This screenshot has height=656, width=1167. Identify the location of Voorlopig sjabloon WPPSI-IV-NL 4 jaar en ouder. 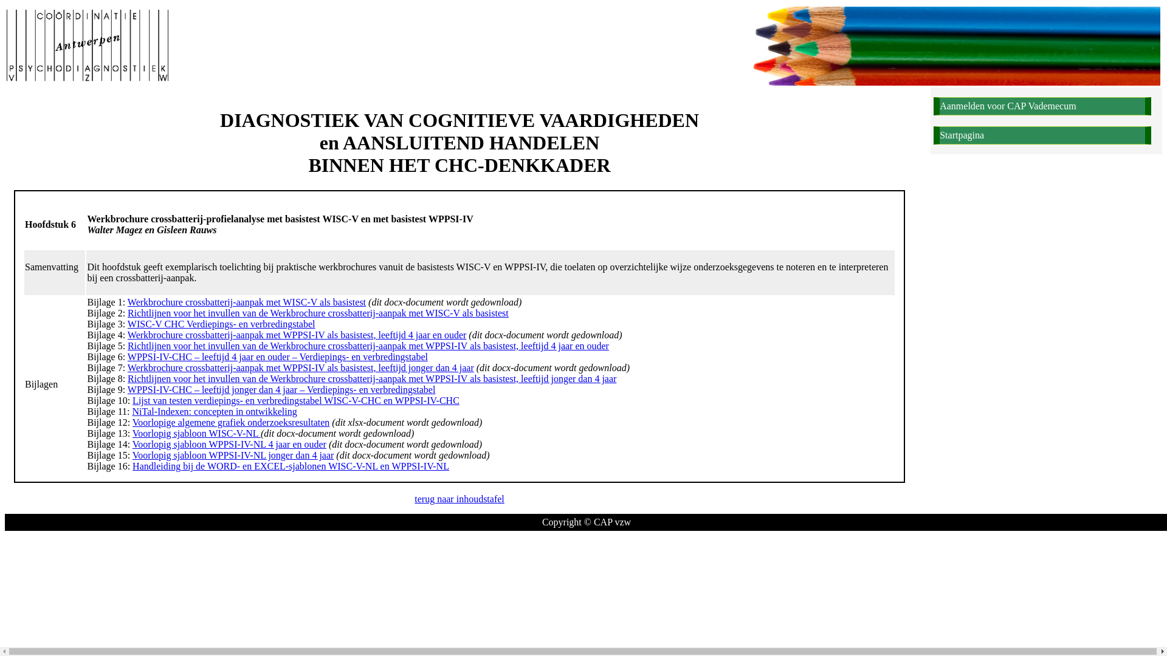
(230, 445).